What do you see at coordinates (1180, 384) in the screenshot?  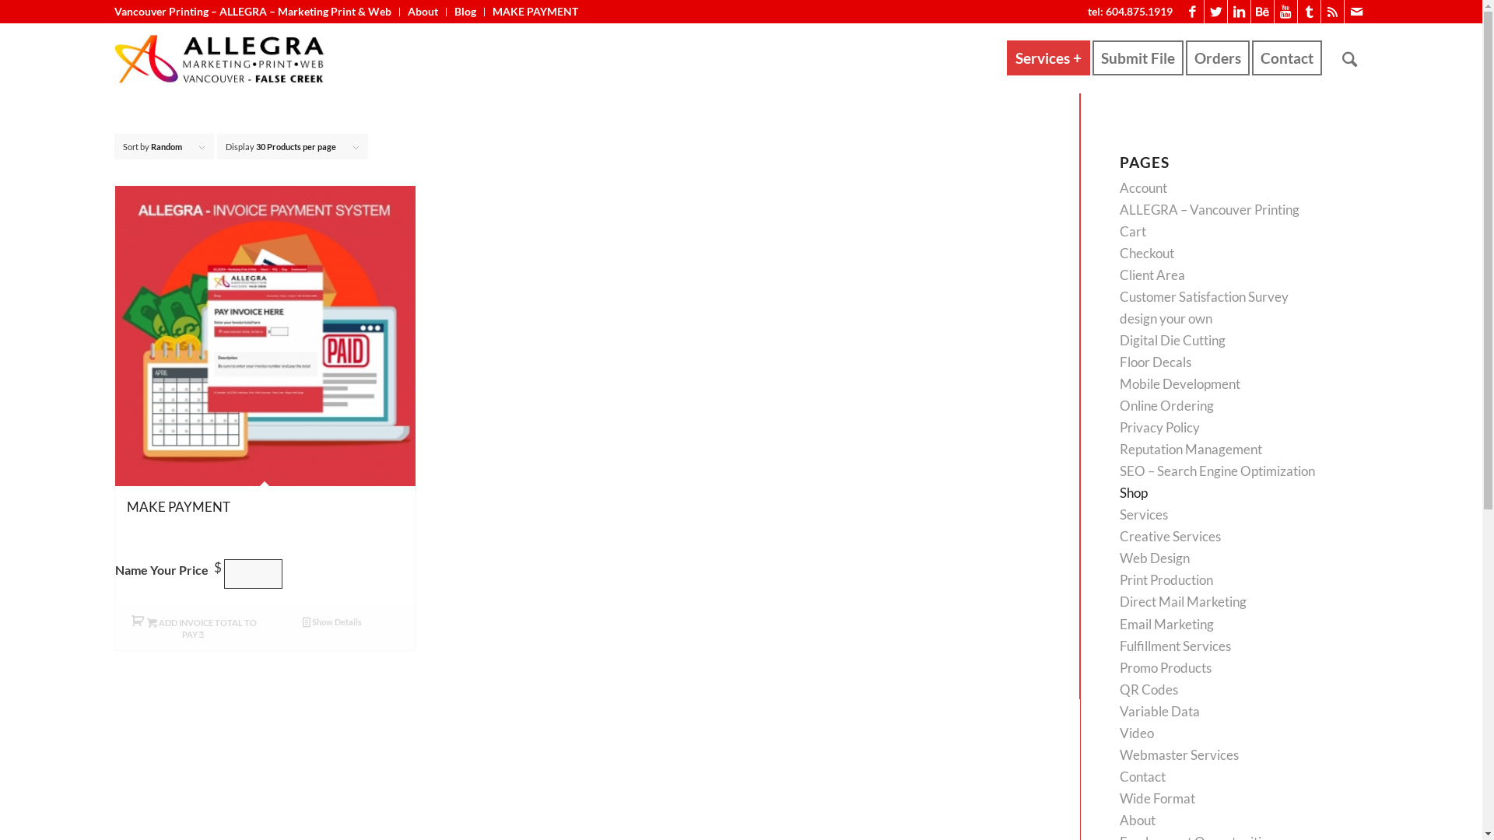 I see `Mobile Development` at bounding box center [1180, 384].